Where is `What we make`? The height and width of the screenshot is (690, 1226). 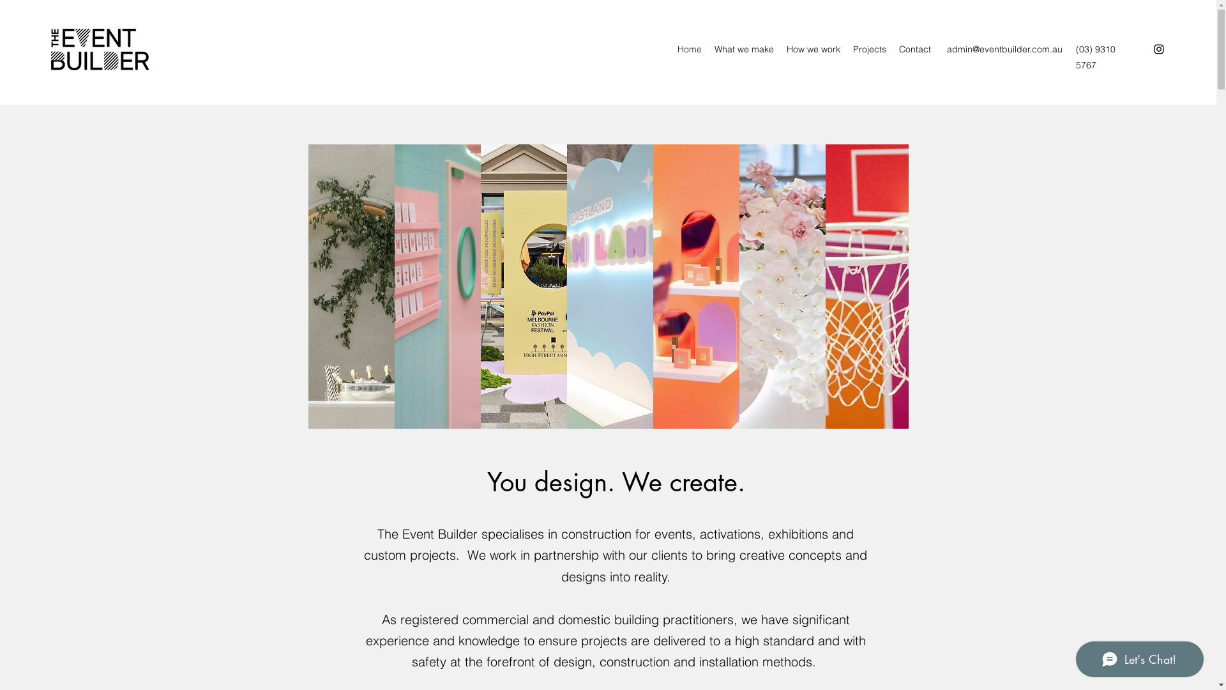
What we make is located at coordinates (745, 49).